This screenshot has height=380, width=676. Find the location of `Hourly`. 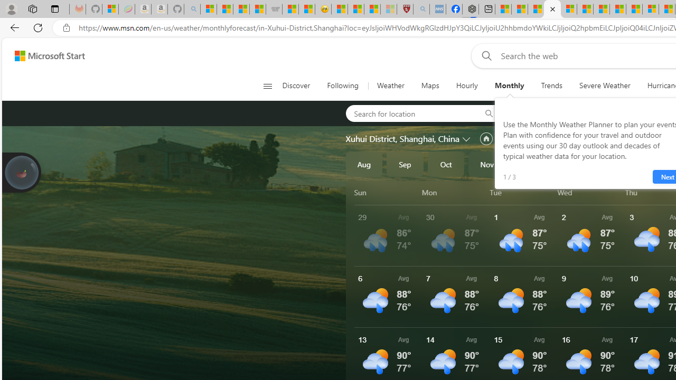

Hourly is located at coordinates (466, 85).